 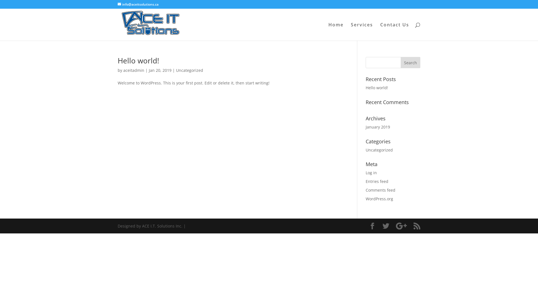 I want to click on Home, so click(x=336, y=32).